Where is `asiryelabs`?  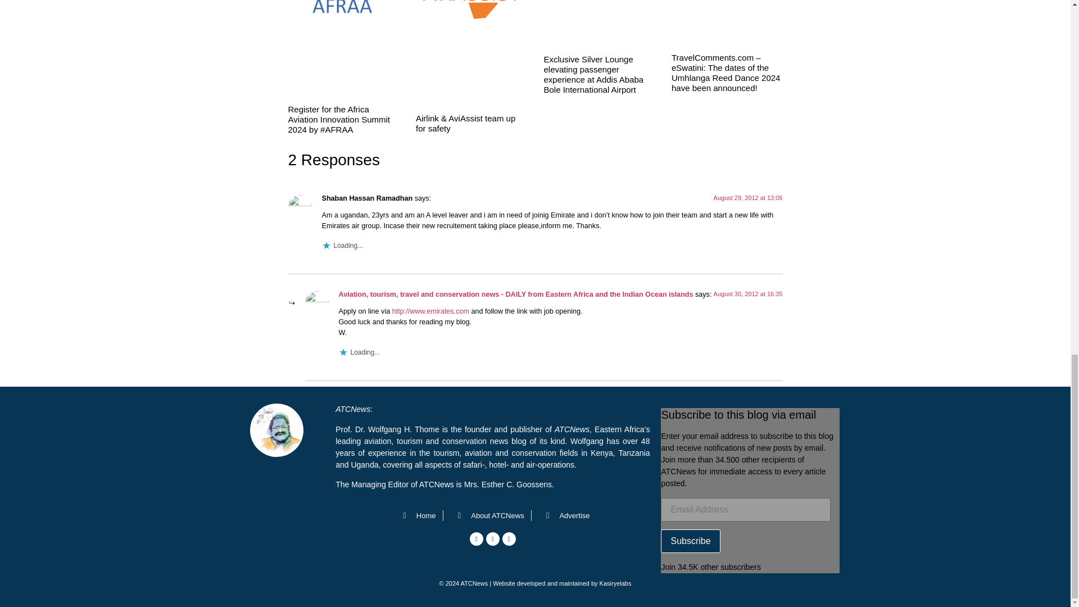 asiryelabs is located at coordinates (617, 583).